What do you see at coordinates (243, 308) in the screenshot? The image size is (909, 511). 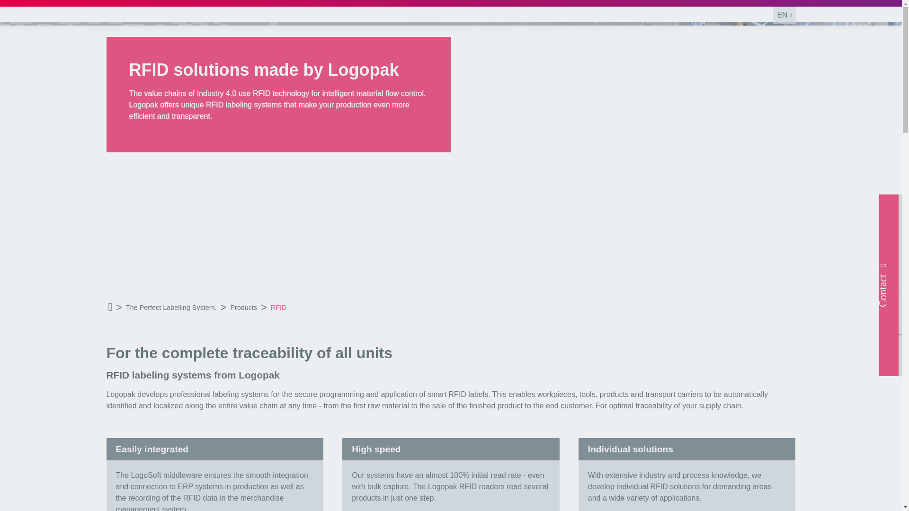 I see `Products` at bounding box center [243, 308].